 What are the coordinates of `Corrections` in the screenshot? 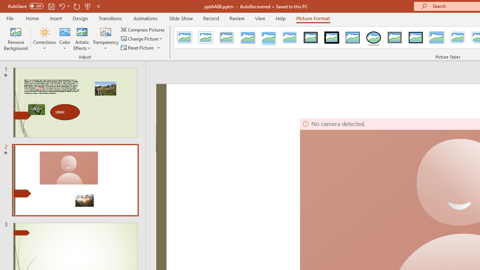 It's located at (44, 38).